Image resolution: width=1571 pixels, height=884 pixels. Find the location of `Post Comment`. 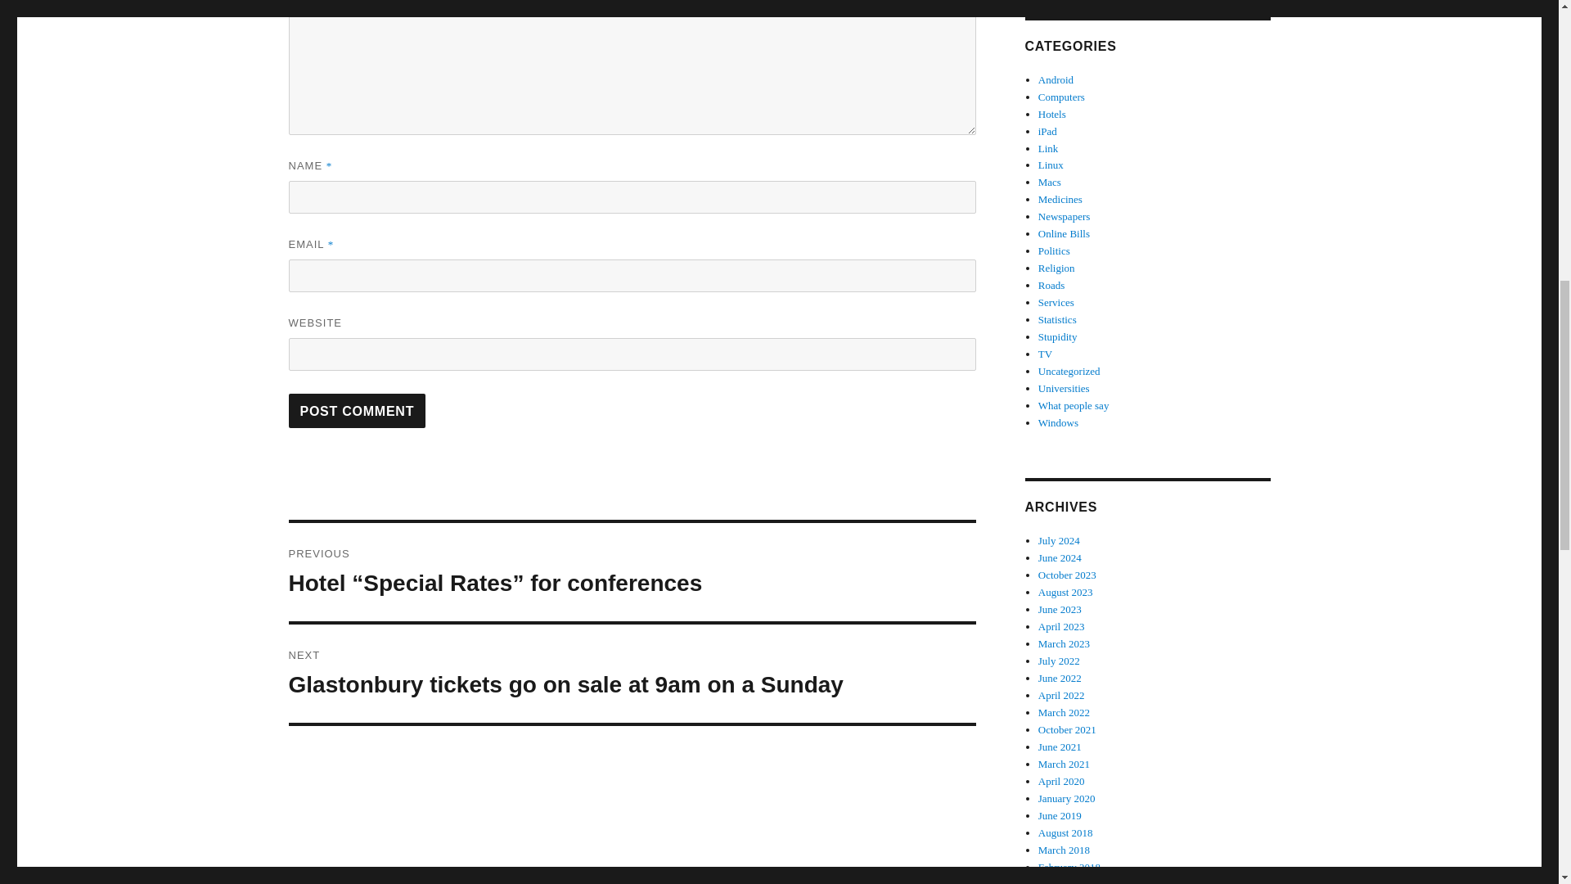

Post Comment is located at coordinates (357, 410).